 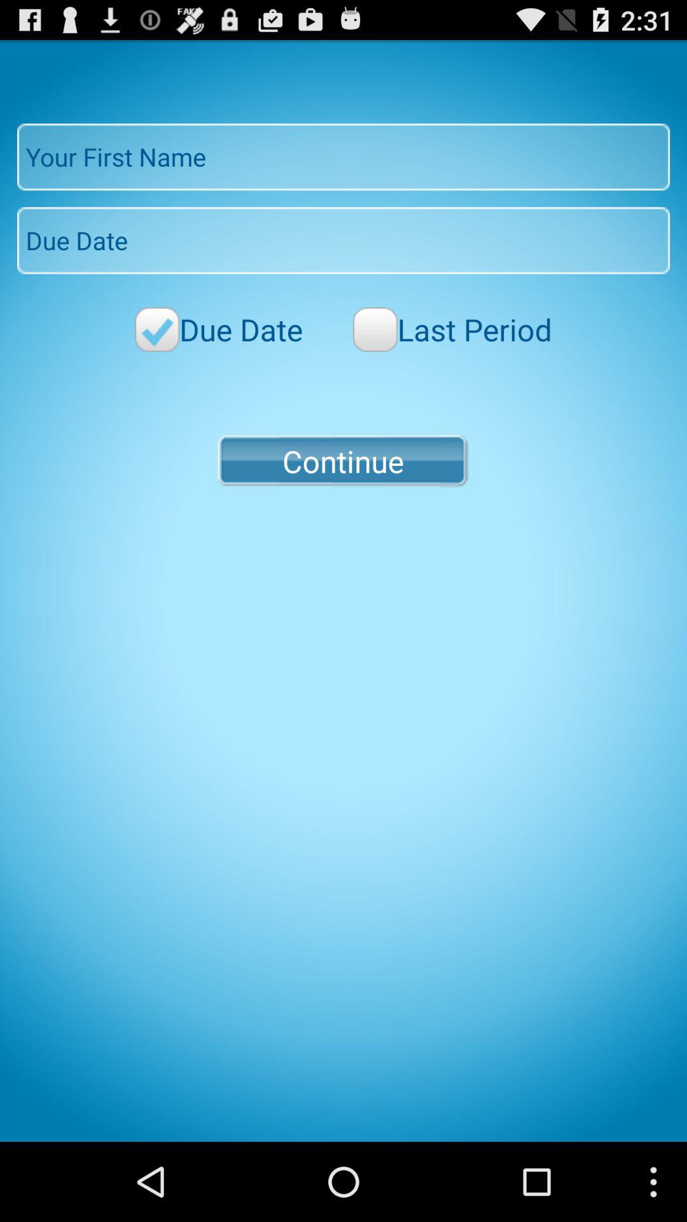 What do you see at coordinates (452, 330) in the screenshot?
I see `turn off the icon next to the due date` at bounding box center [452, 330].